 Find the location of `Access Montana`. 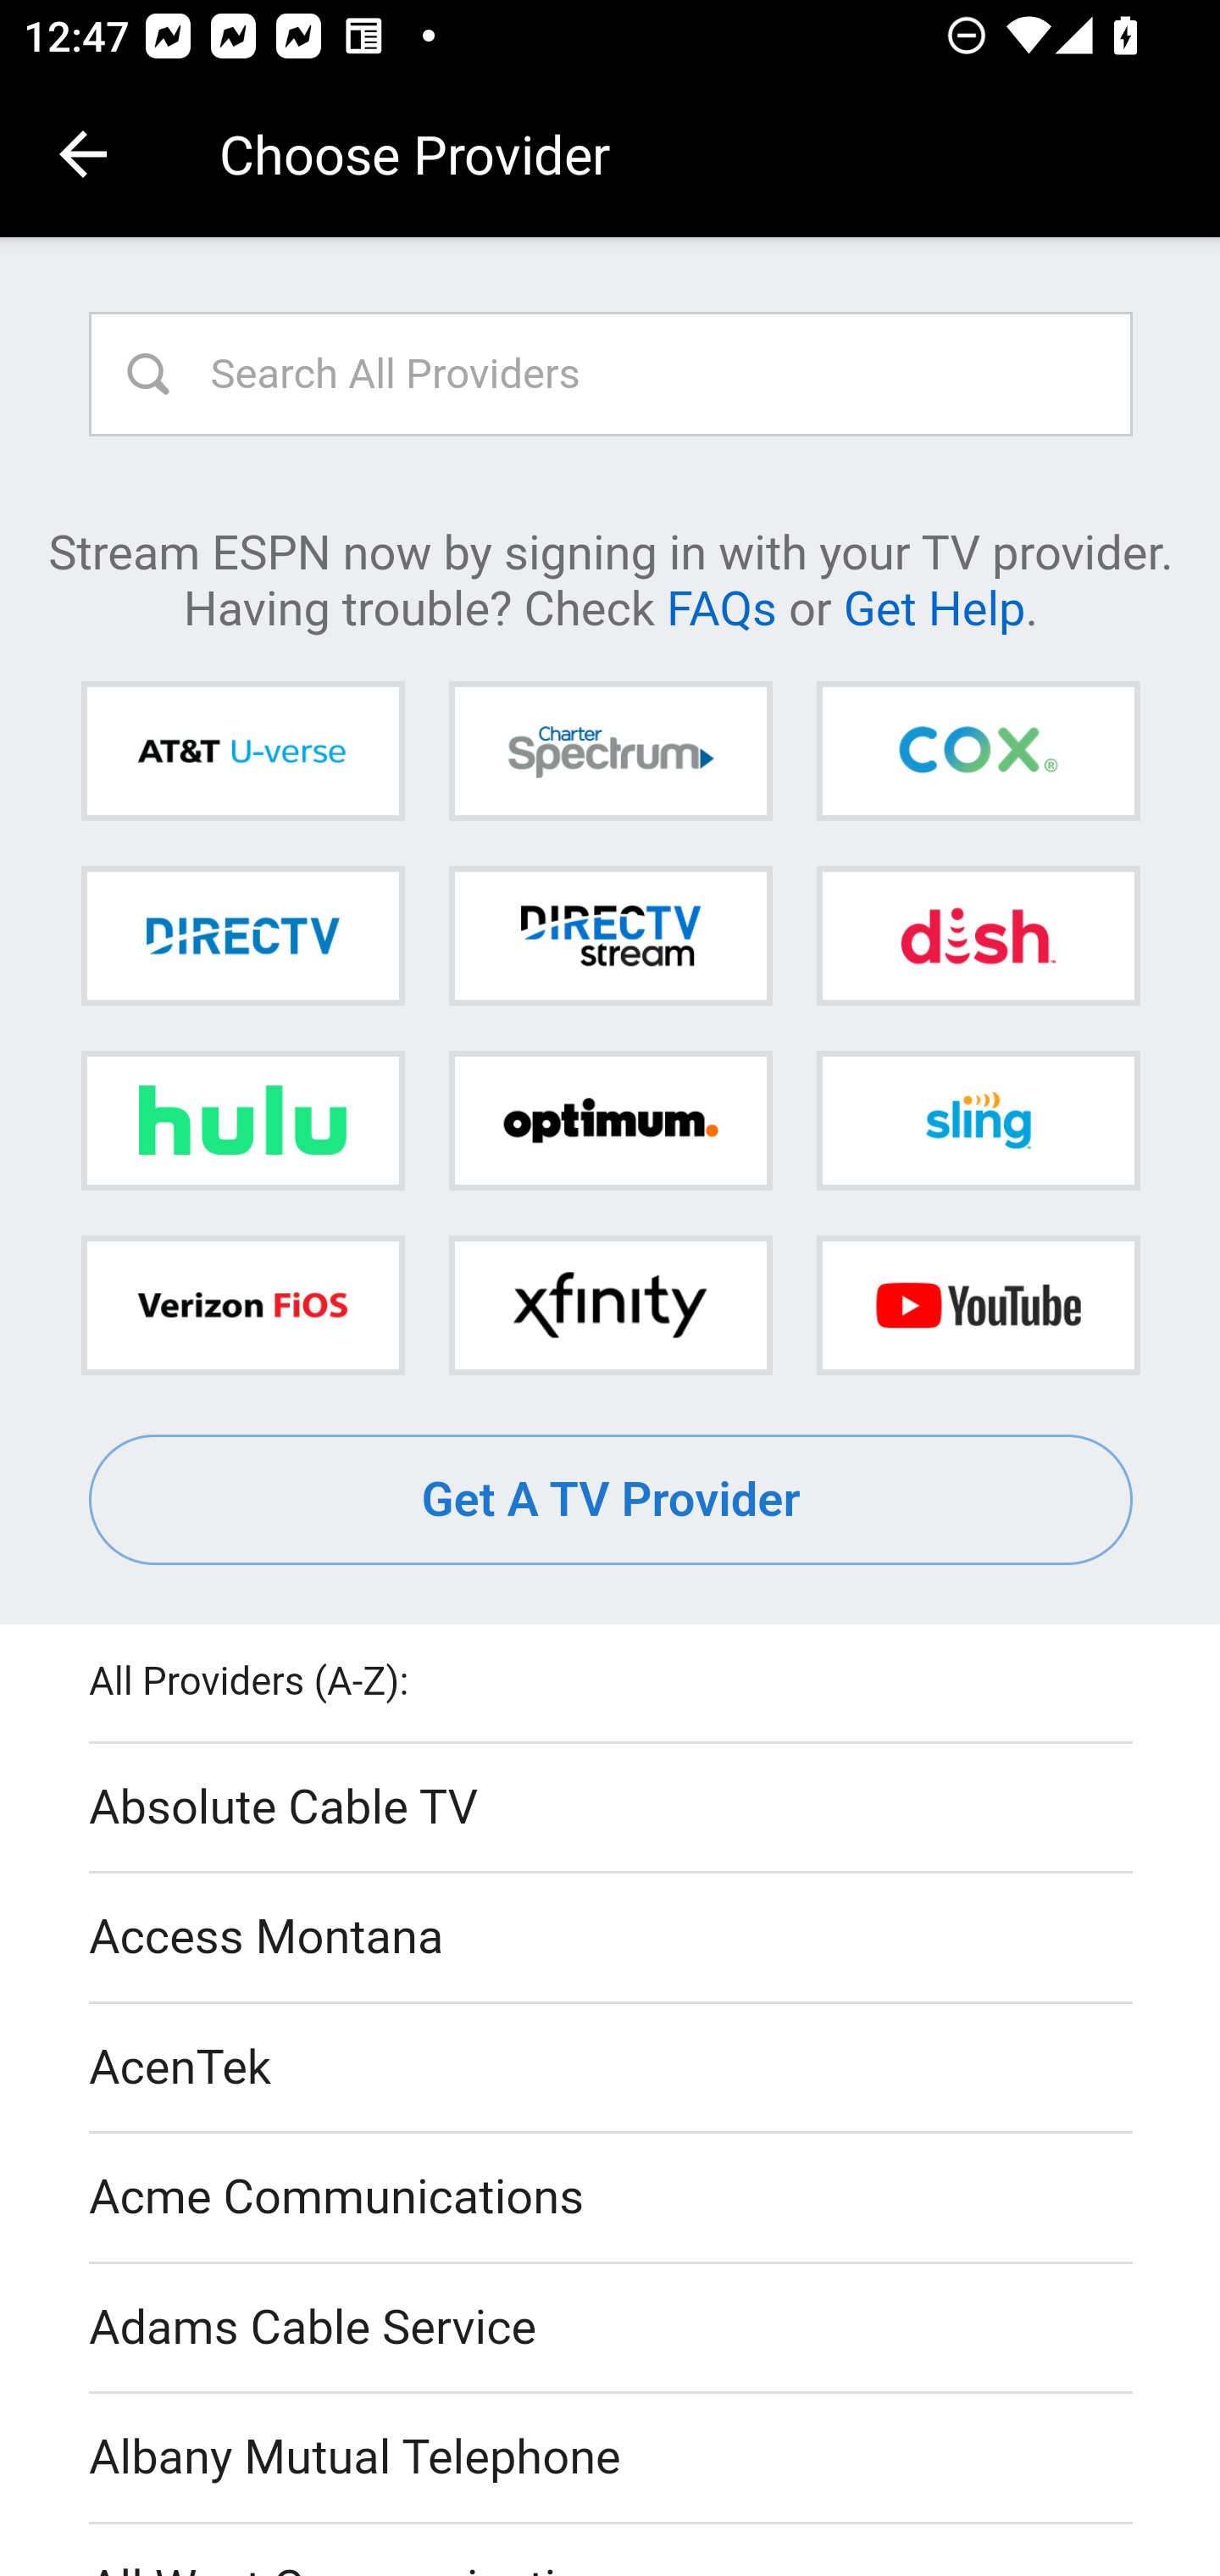

Access Montana is located at coordinates (612, 1937).